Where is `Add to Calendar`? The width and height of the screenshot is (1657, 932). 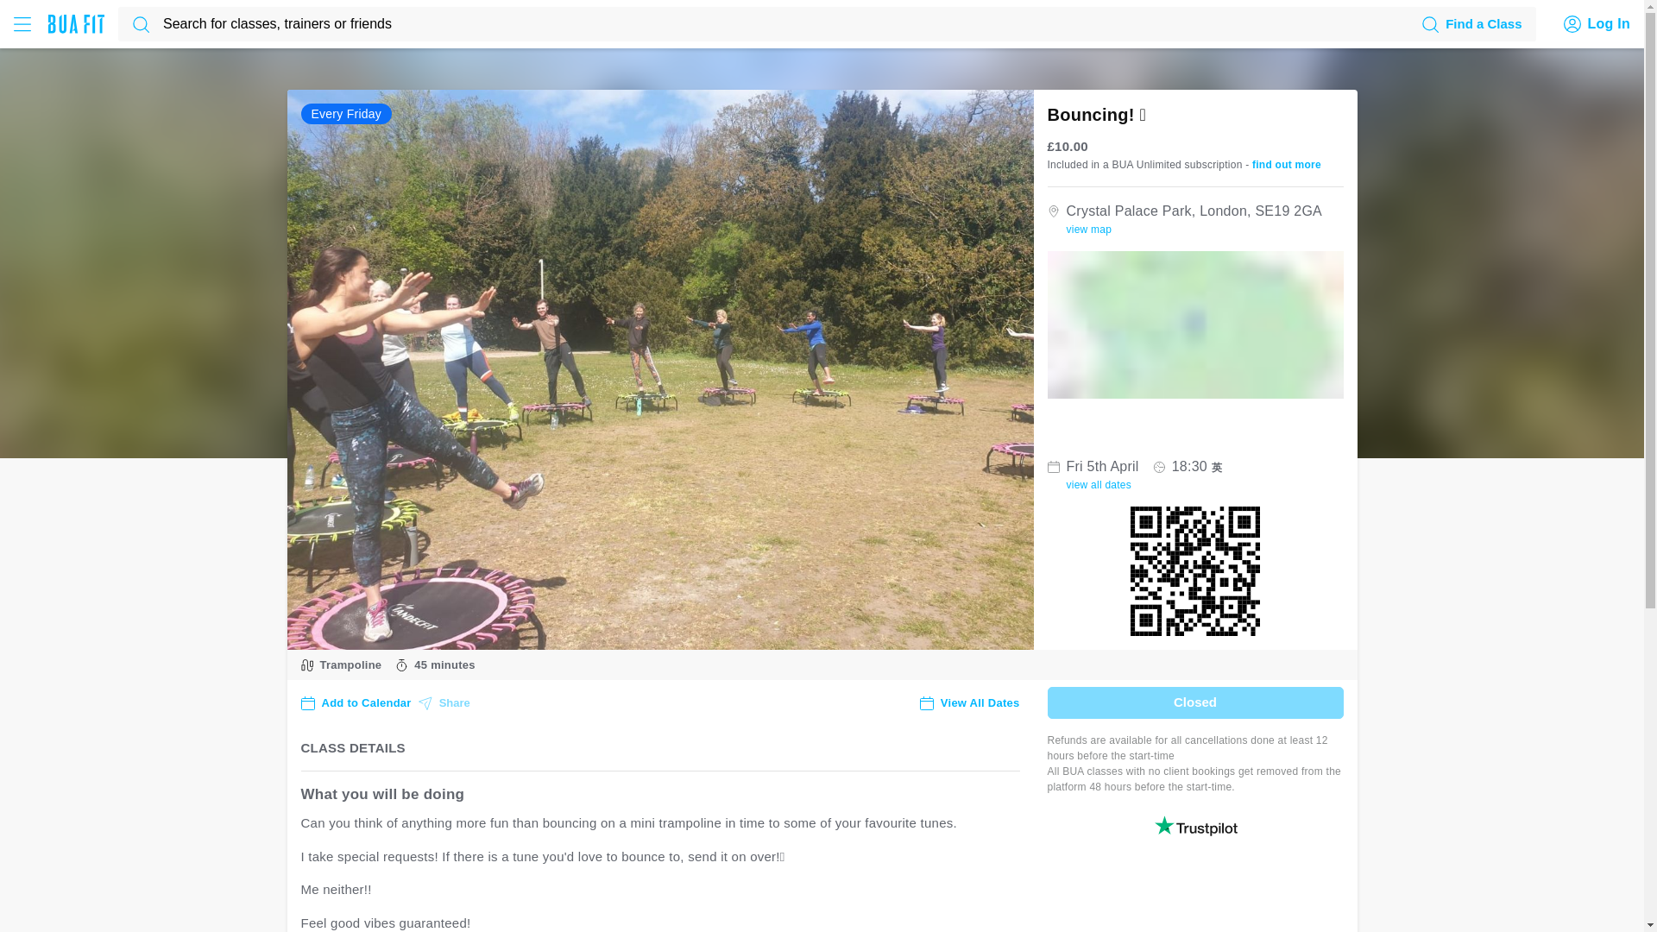 Add to Calendar is located at coordinates (356, 702).